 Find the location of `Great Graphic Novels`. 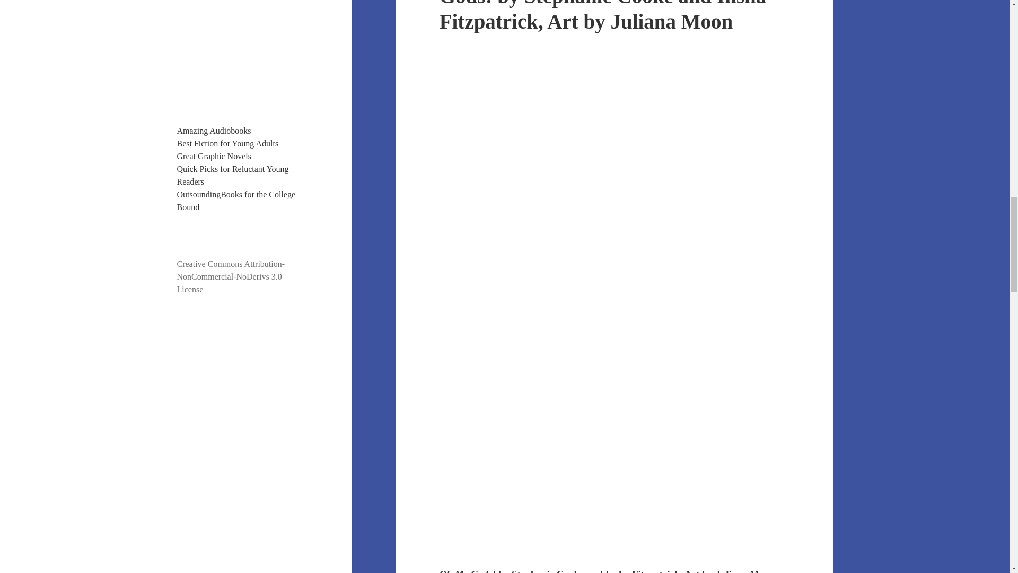

Great Graphic Novels is located at coordinates (214, 156).